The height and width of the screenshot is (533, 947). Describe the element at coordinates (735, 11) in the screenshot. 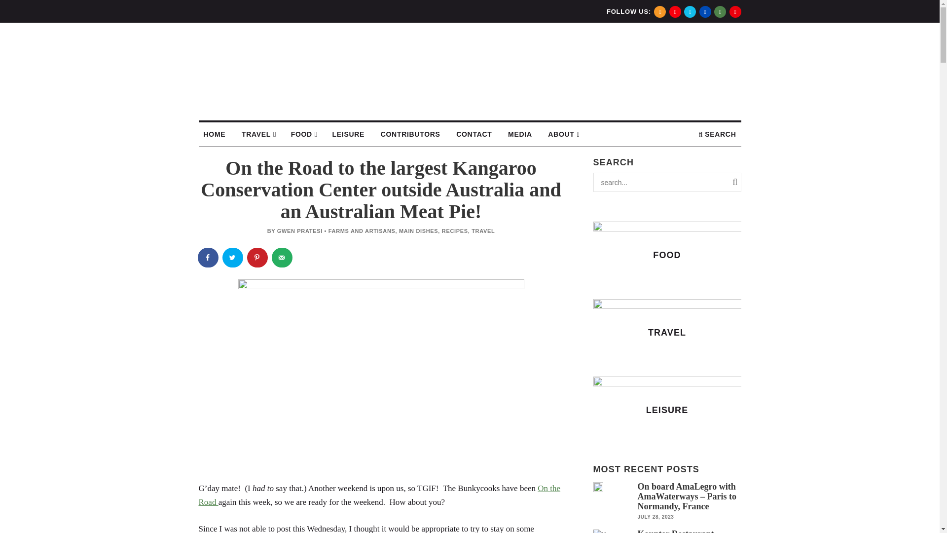

I see `Youtube` at that location.